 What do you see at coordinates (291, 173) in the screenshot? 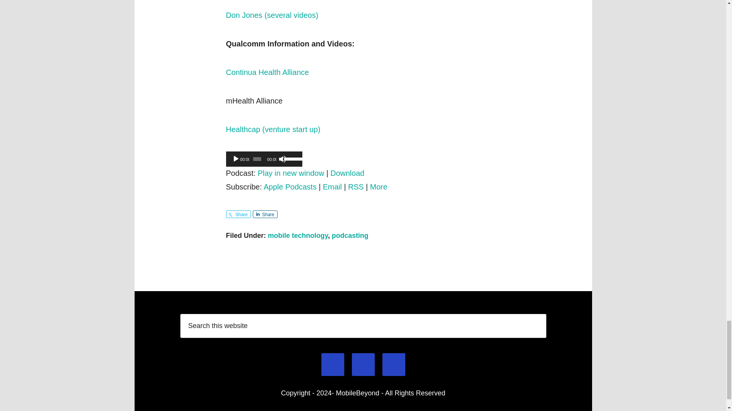
I see `Play in new window` at bounding box center [291, 173].